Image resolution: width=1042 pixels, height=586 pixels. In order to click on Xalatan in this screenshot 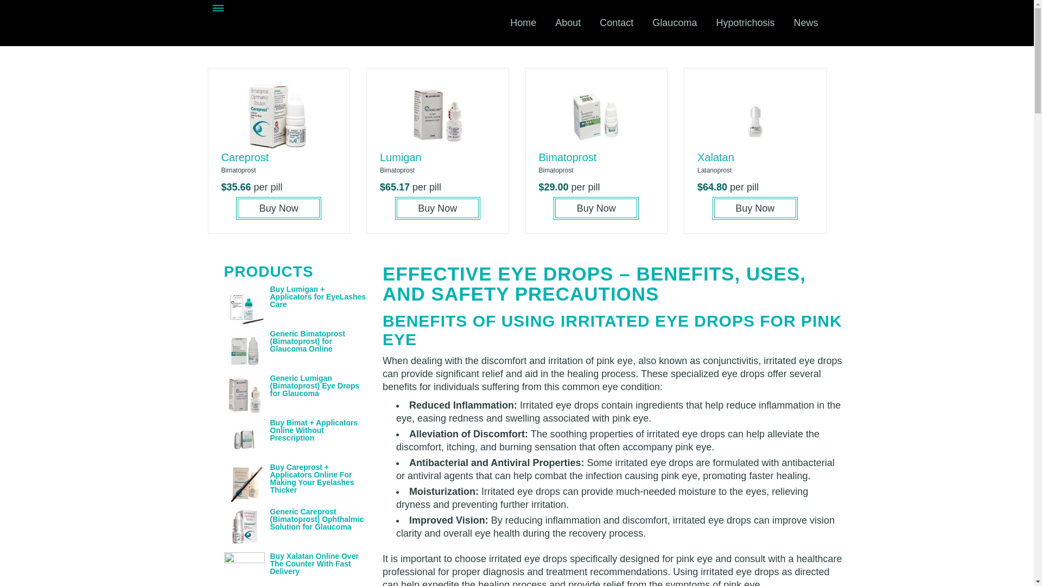, I will do `click(715, 157)`.